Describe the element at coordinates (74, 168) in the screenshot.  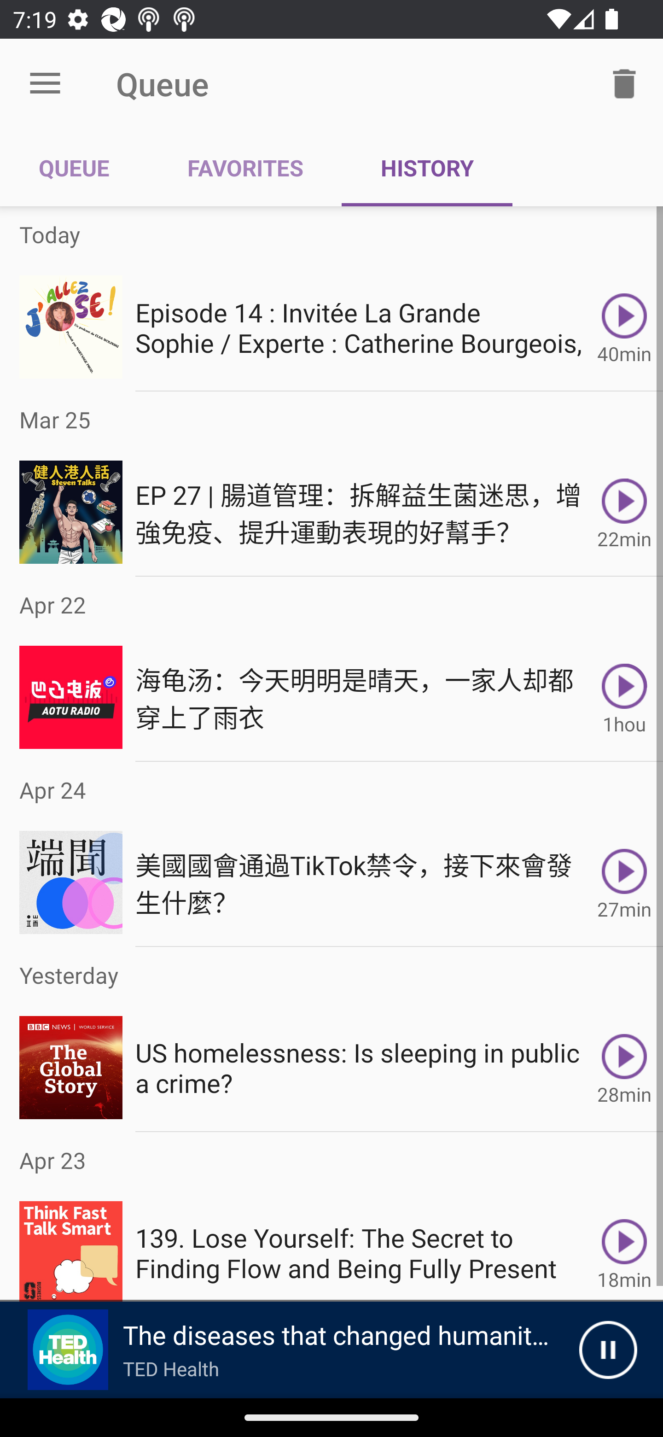
I see `QUEUE` at that location.